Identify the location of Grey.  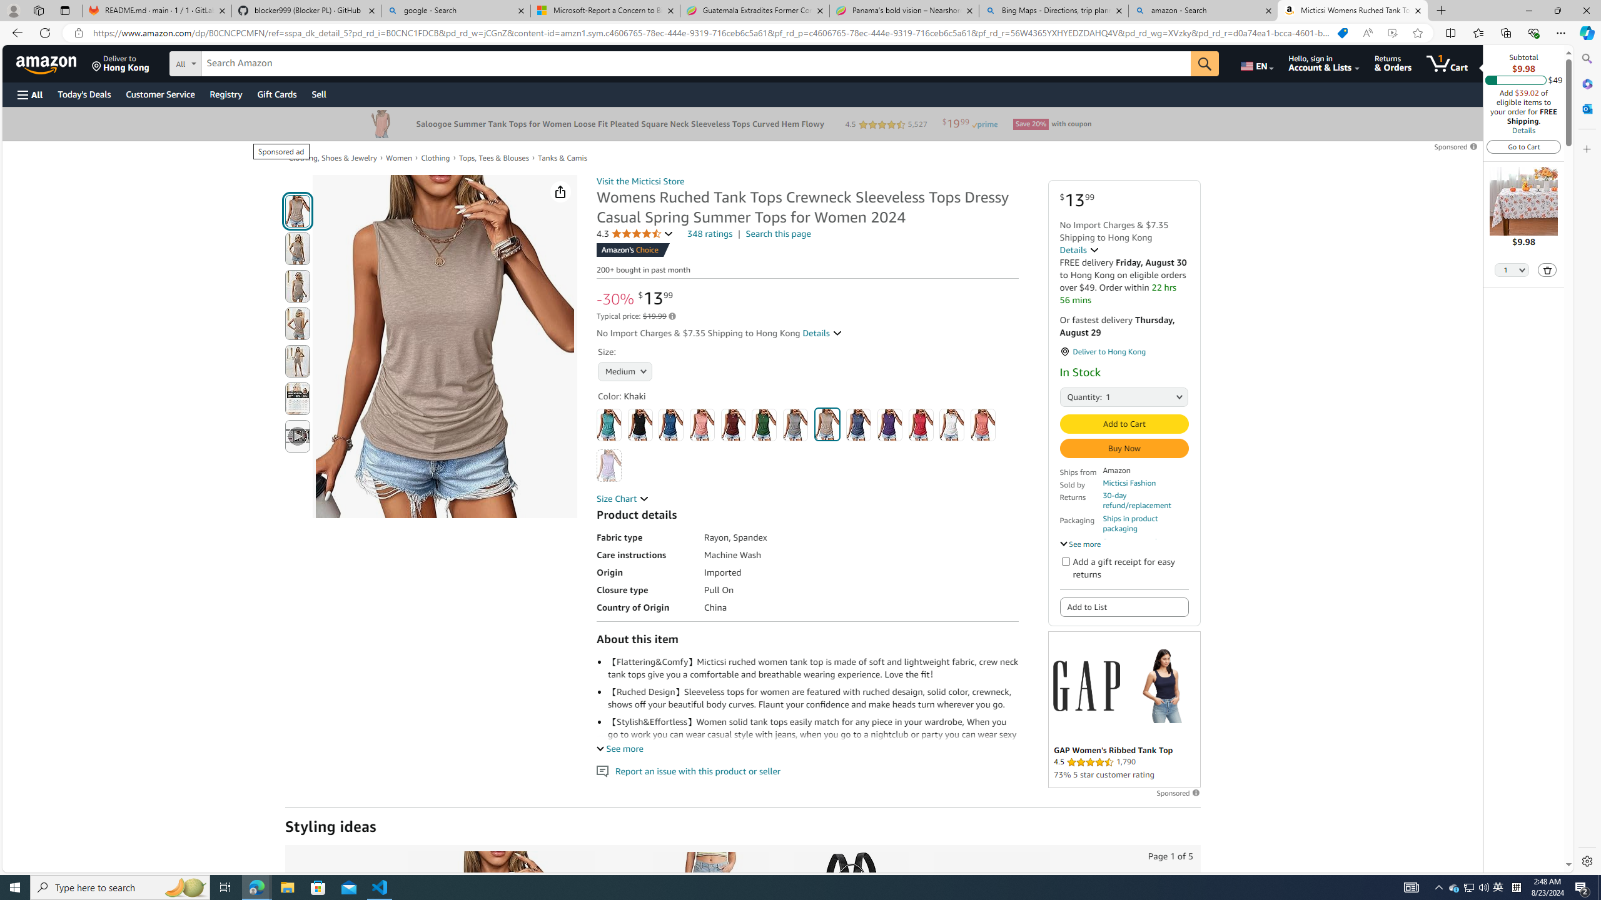
(795, 425).